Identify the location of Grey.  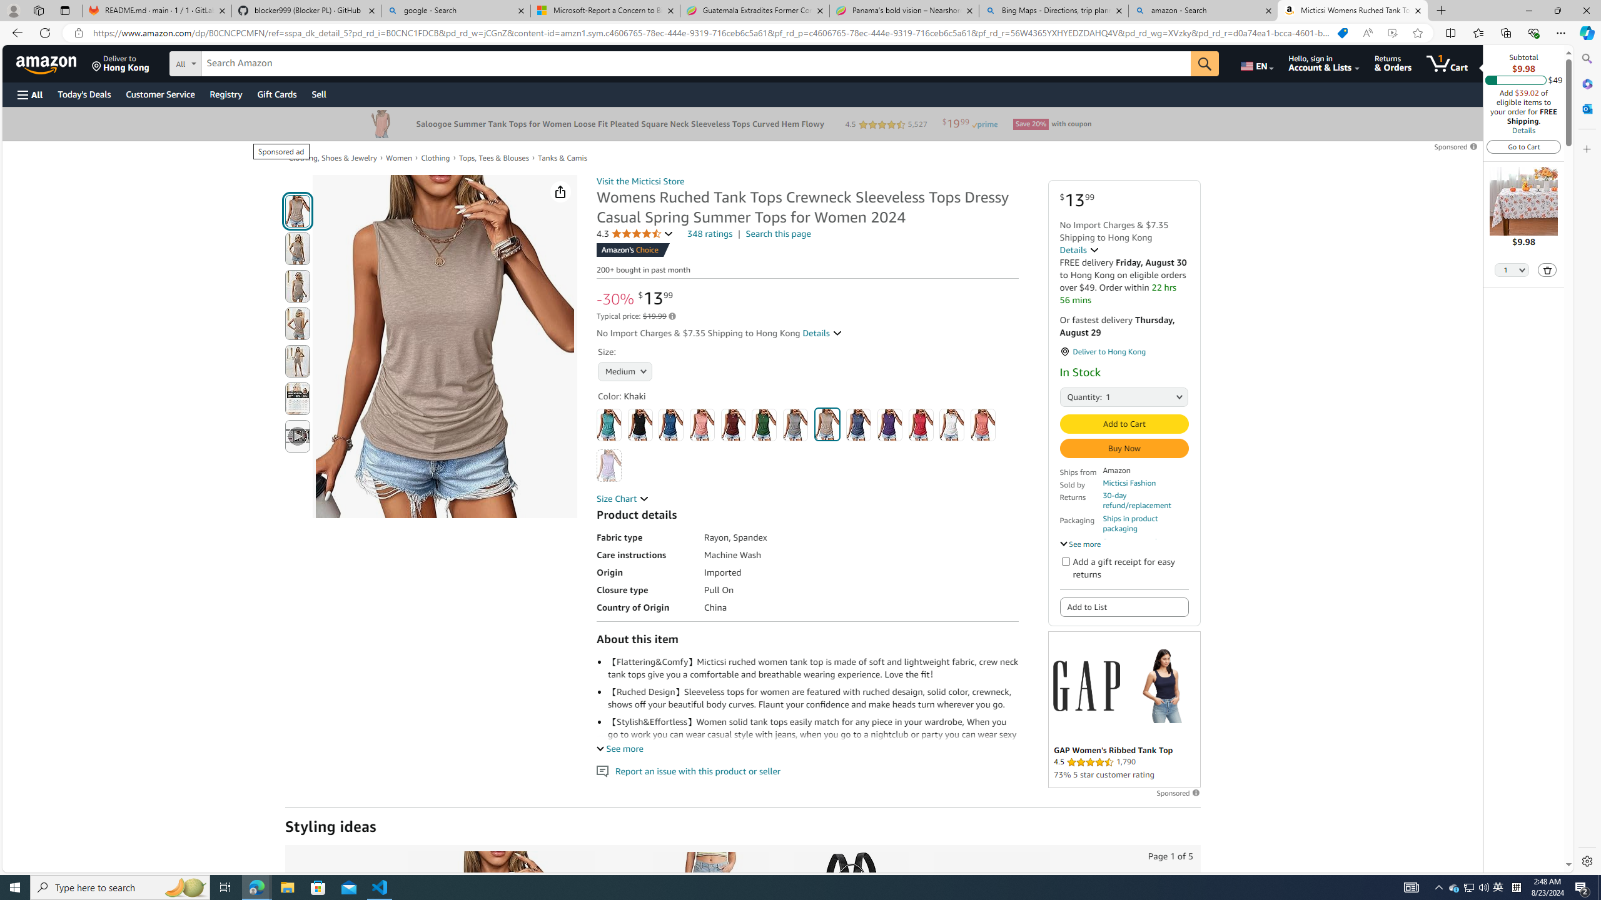
(795, 425).